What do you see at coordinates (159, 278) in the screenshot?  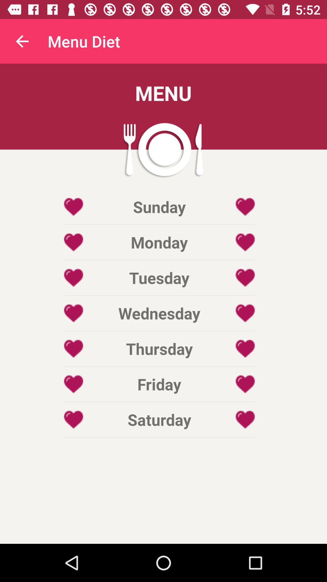 I see `select tuesday item` at bounding box center [159, 278].